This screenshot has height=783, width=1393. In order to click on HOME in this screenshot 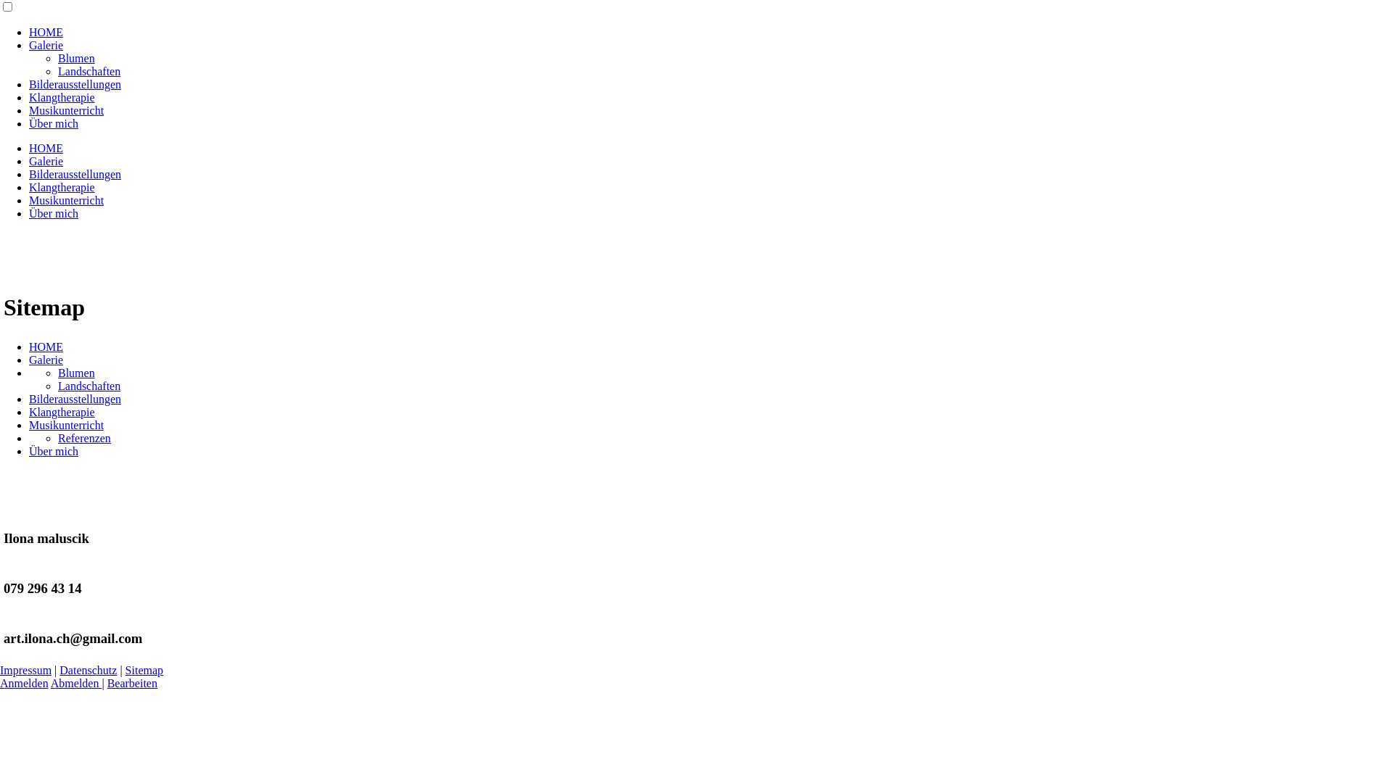, I will do `click(46, 347)`.